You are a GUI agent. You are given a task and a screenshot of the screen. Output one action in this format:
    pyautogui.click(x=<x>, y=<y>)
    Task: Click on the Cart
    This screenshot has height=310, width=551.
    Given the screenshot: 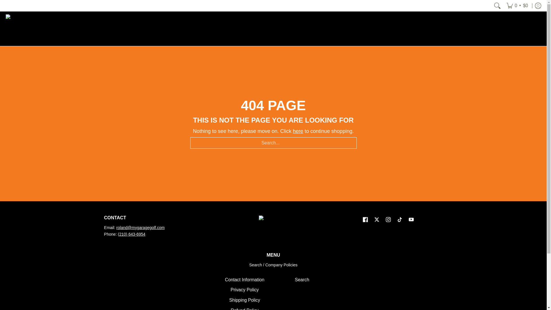 What is the action you would take?
    pyautogui.click(x=517, y=6)
    